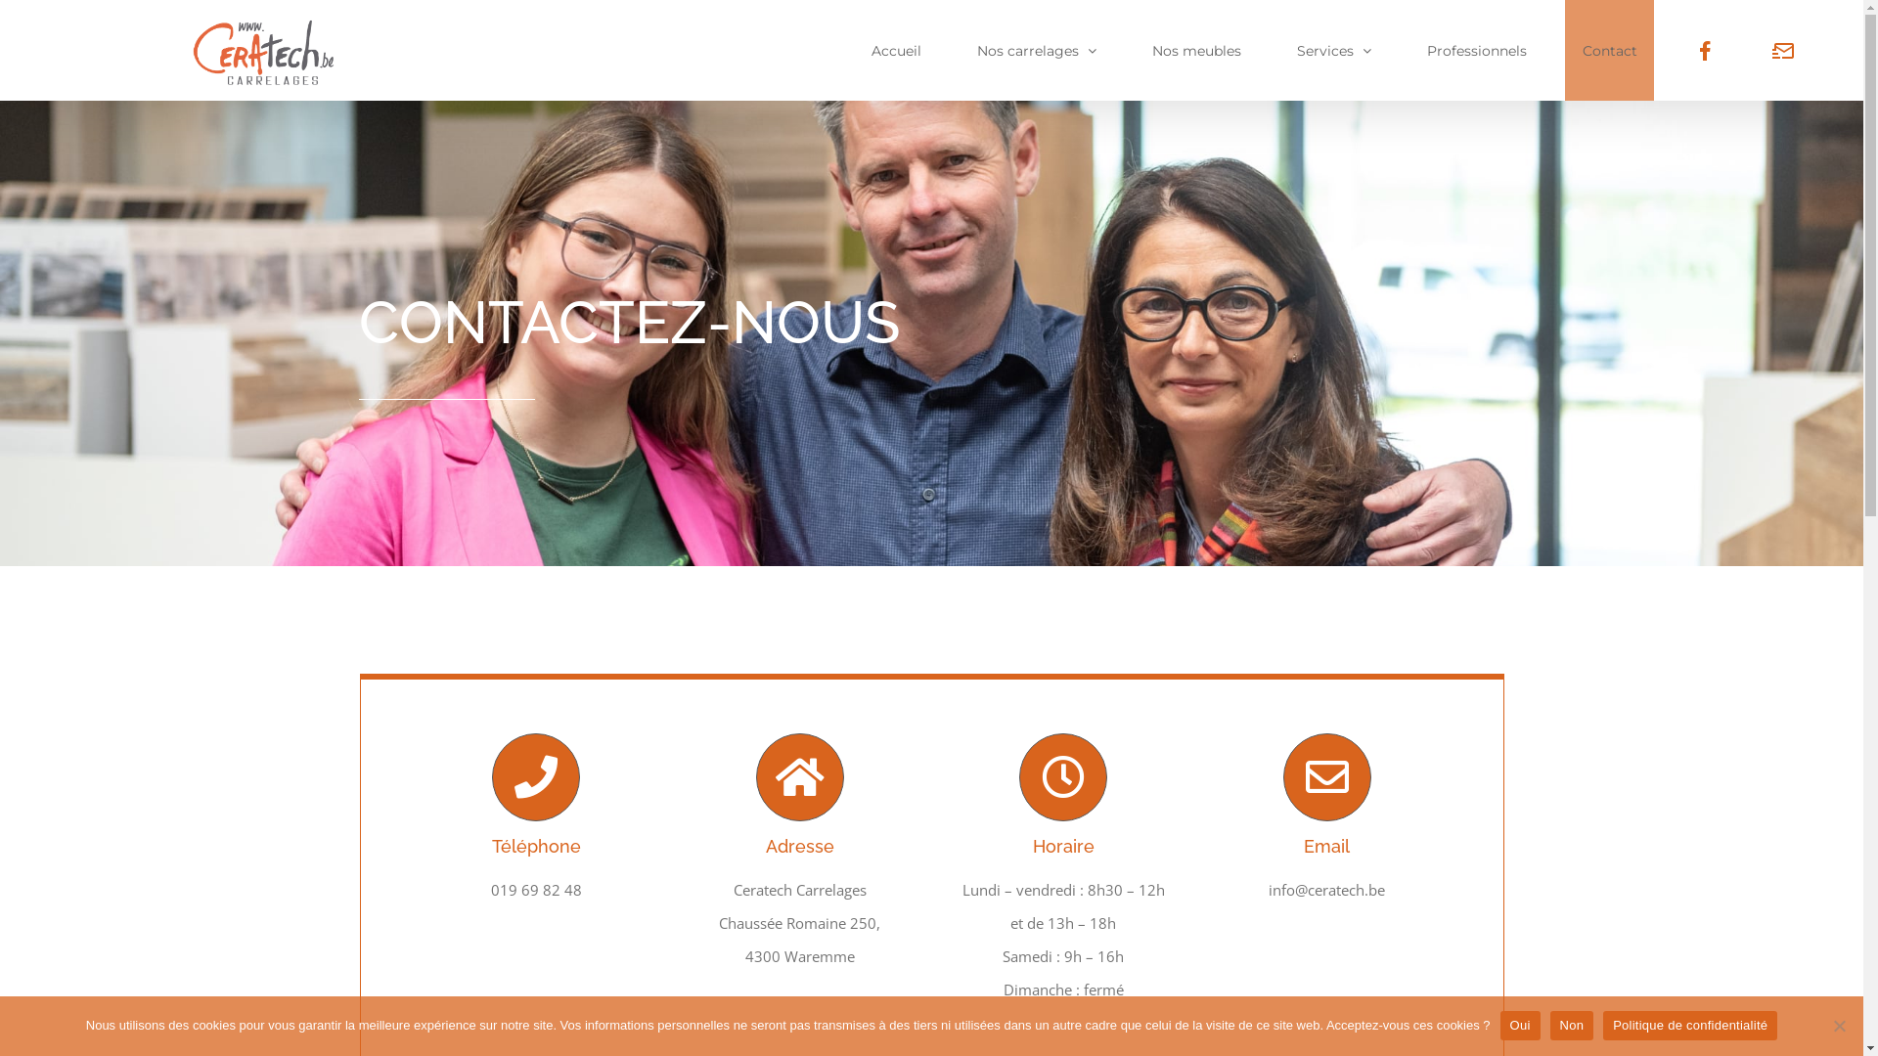  What do you see at coordinates (1037, 51) in the screenshot?
I see `Nos carrelages` at bounding box center [1037, 51].